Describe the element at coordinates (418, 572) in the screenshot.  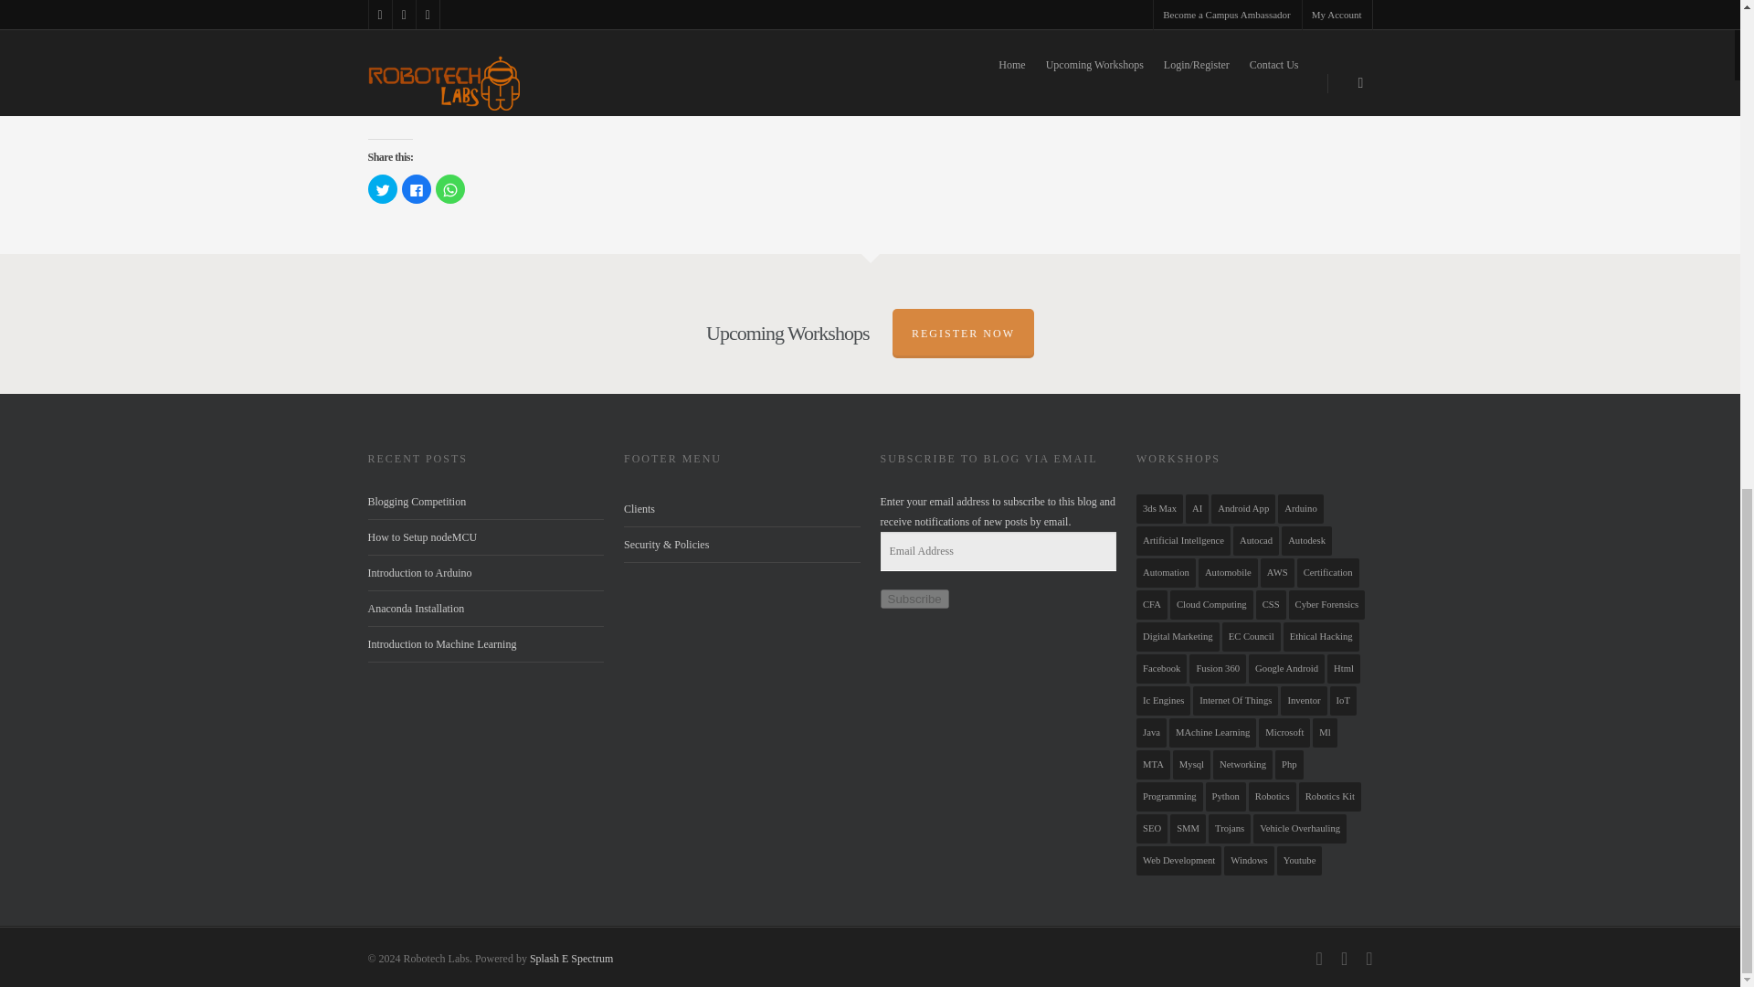
I see `Introduction to Arduino` at that location.